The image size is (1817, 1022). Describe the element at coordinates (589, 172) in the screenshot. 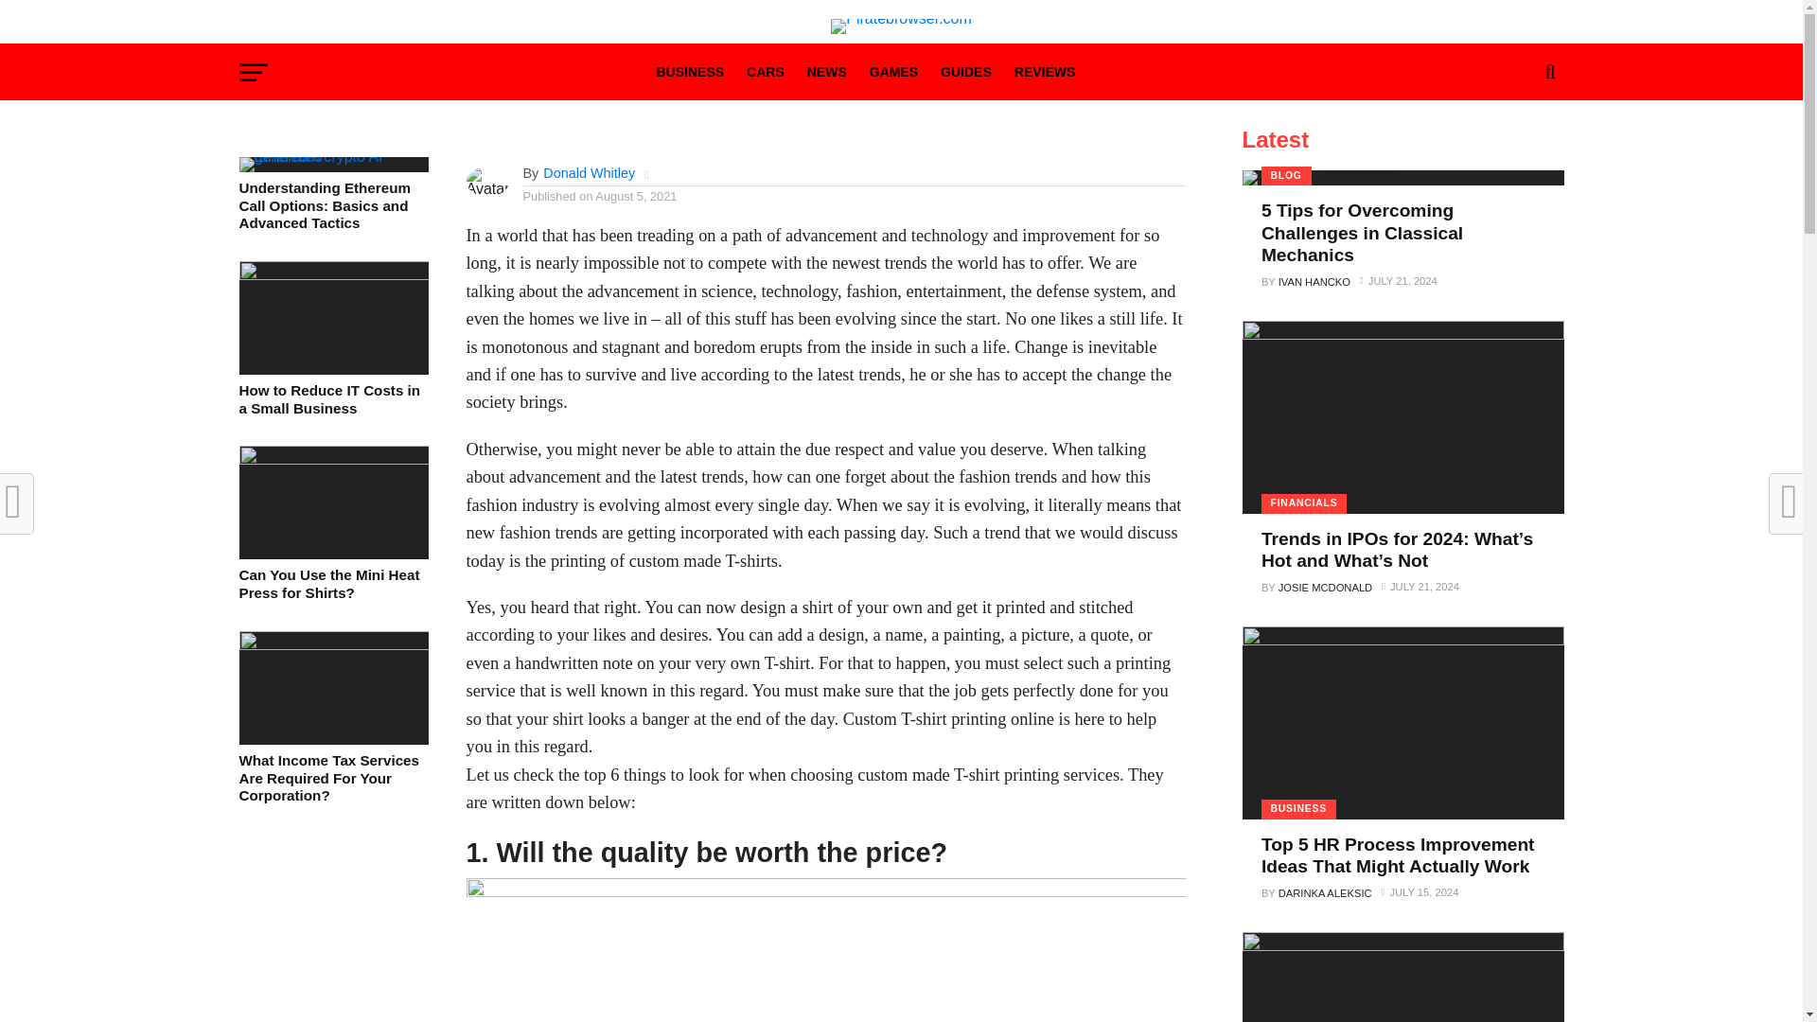

I see `Posts by Donald Whitley` at that location.